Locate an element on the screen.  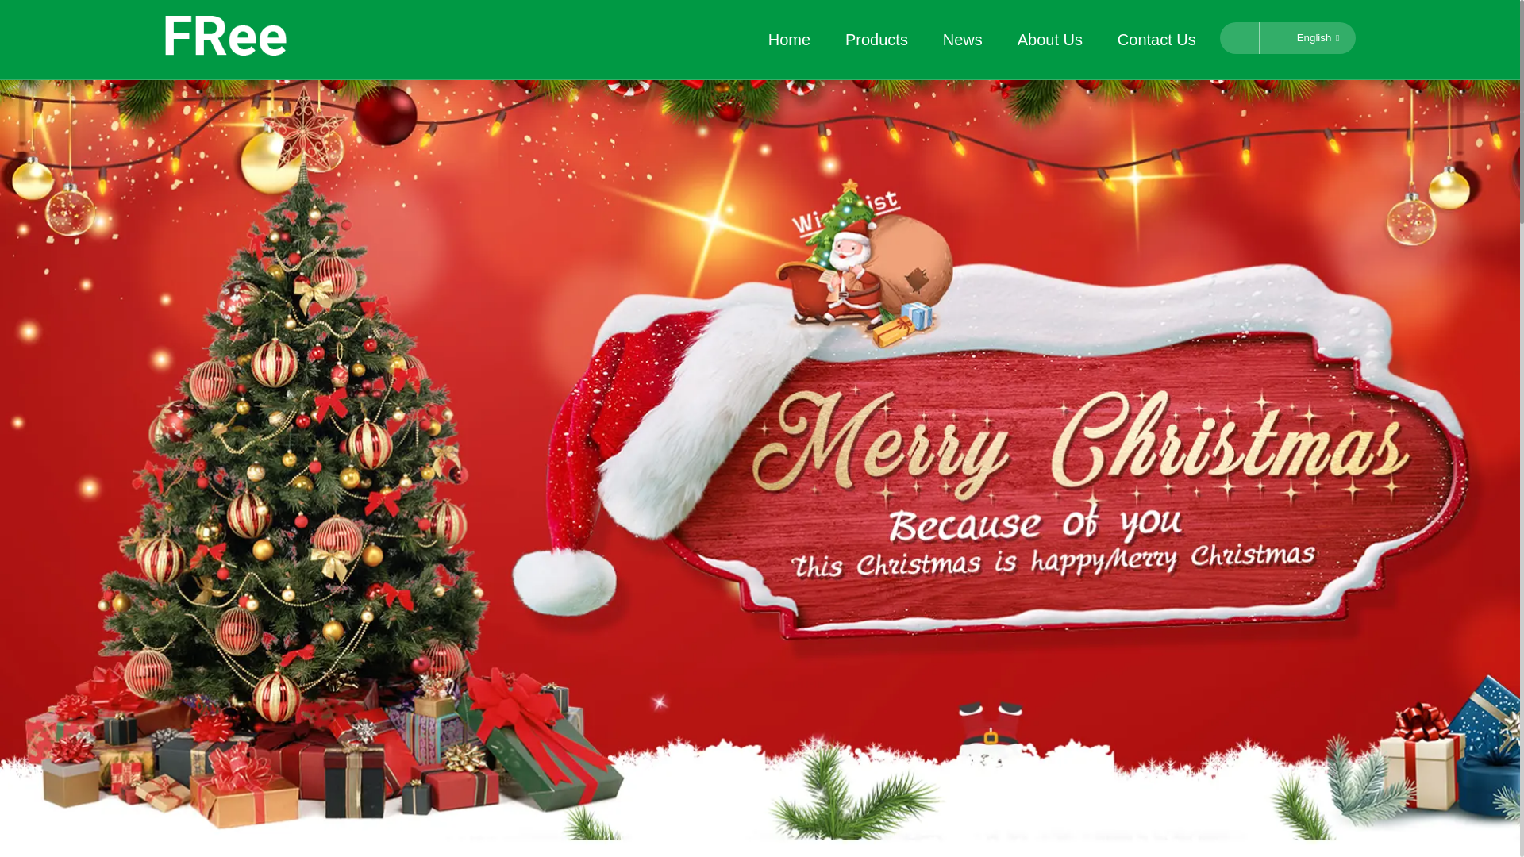
News is located at coordinates (963, 40).